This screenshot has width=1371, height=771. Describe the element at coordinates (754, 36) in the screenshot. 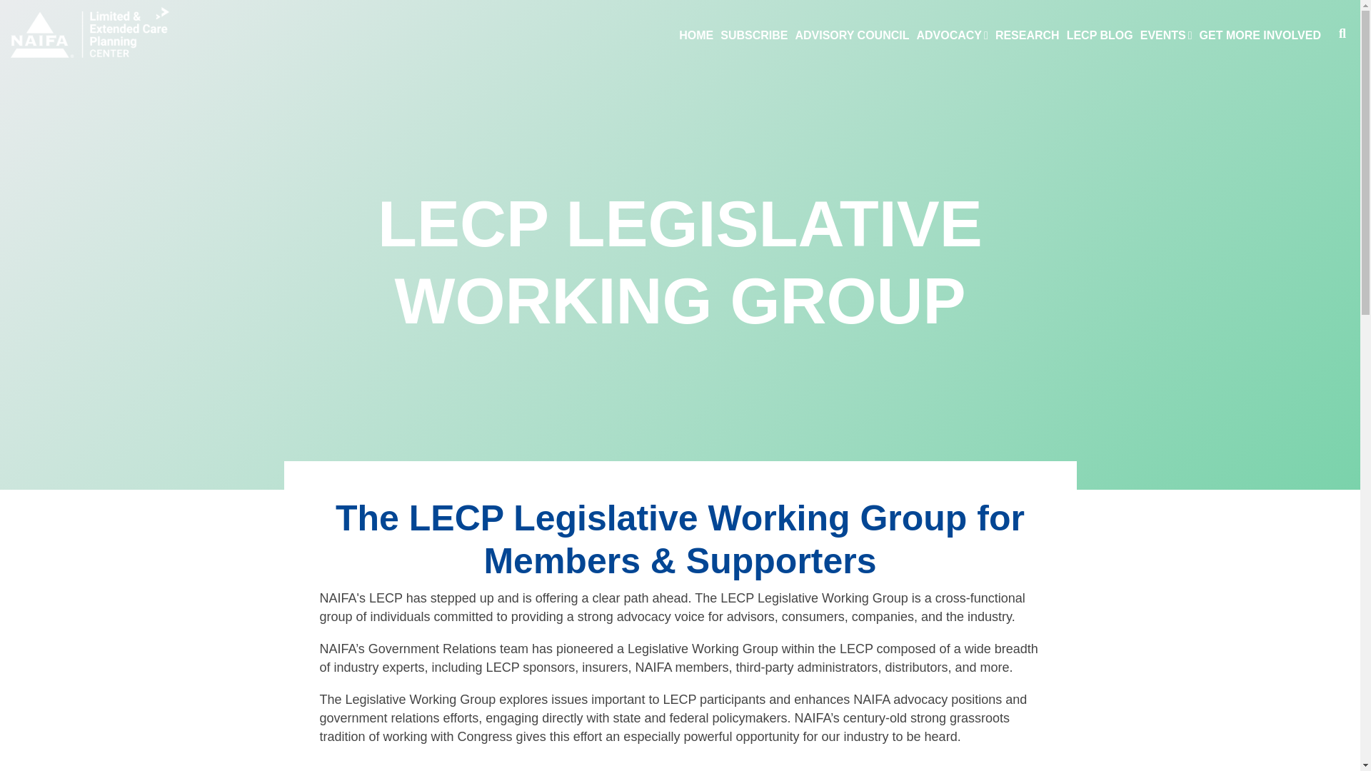

I see `SUBSCRIBE` at that location.